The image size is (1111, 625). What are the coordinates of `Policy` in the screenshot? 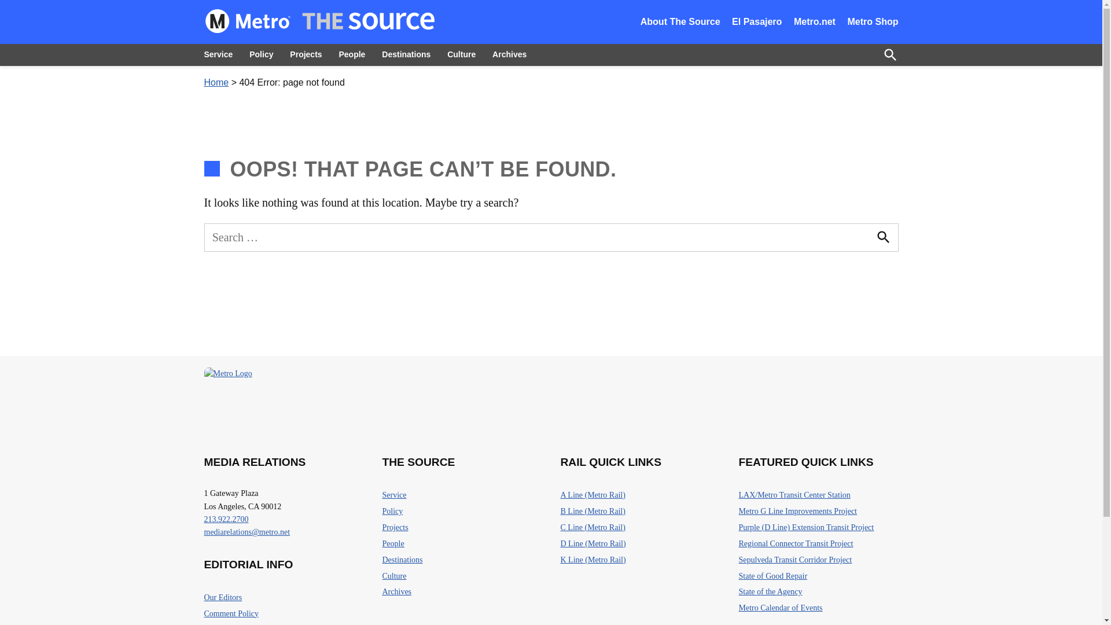 It's located at (260, 54).